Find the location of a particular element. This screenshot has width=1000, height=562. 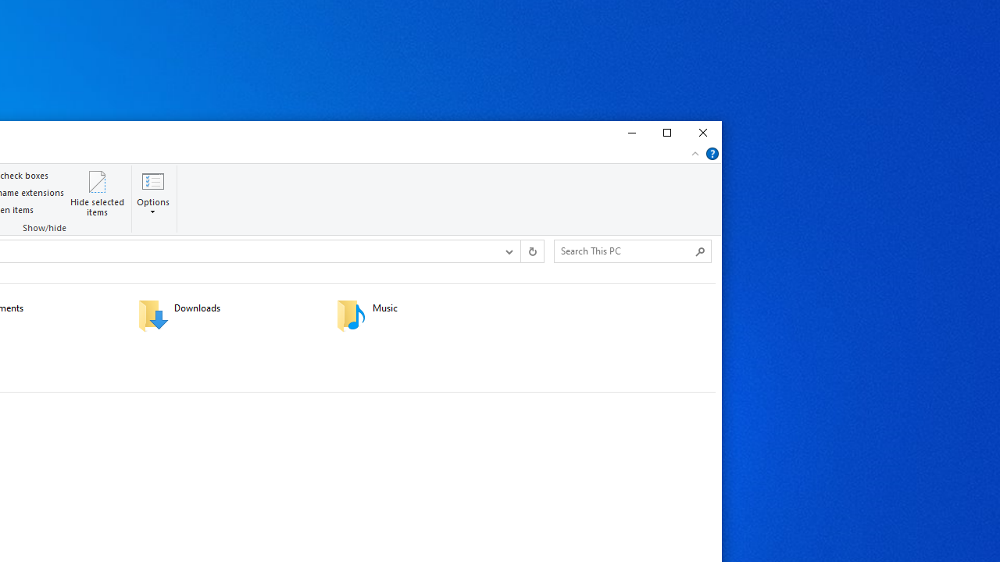

Previous Locations is located at coordinates (508, 251).